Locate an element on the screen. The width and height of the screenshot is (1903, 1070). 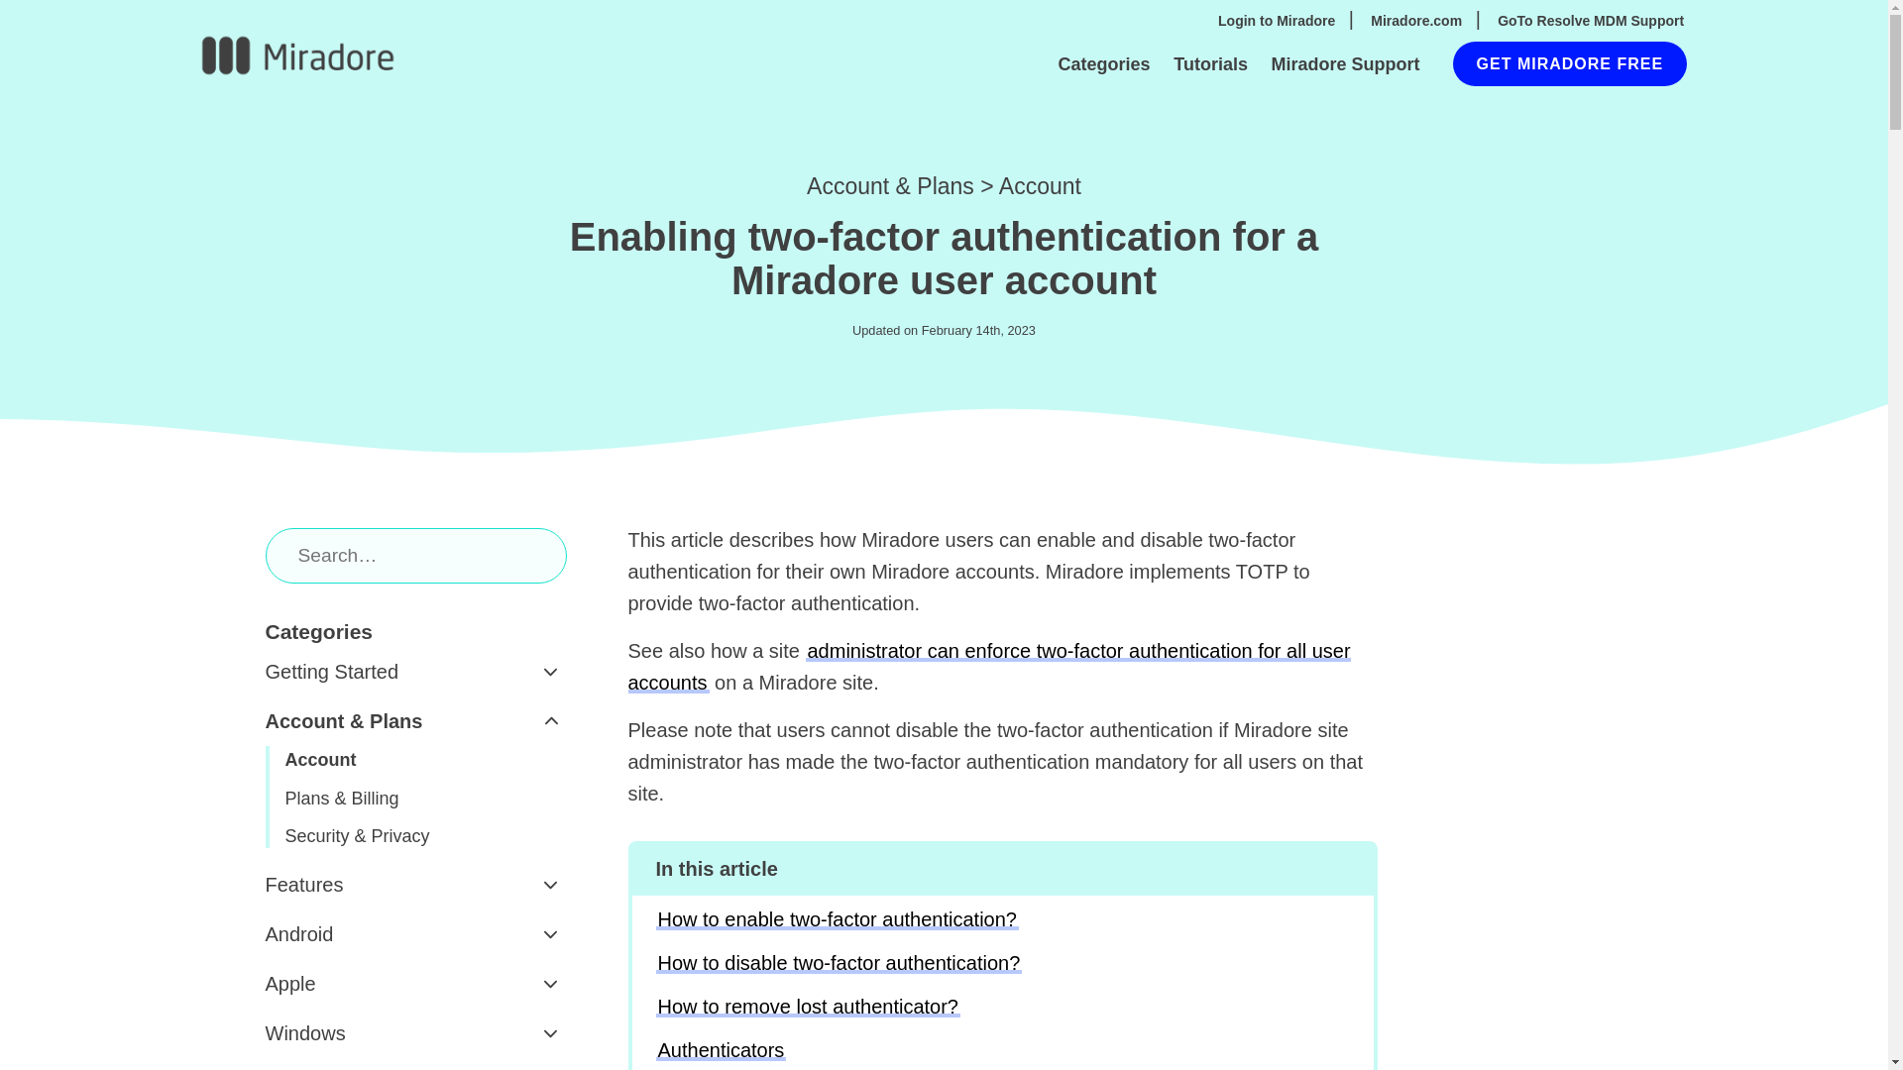
Account is located at coordinates (1040, 185).